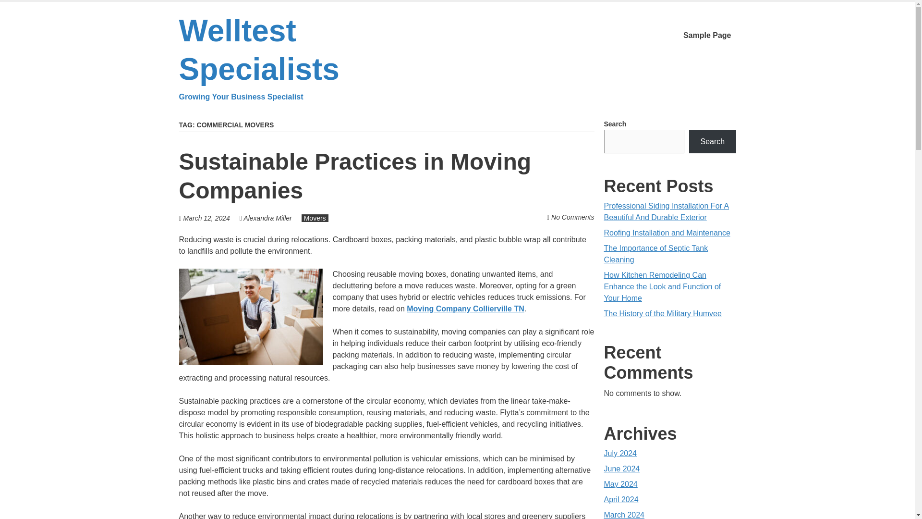 The image size is (922, 519). I want to click on July 2024, so click(620, 453).